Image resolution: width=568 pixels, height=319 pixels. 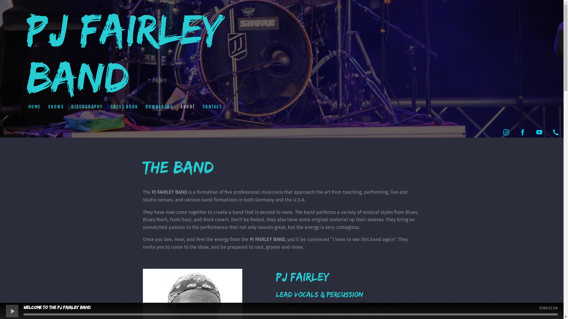 What do you see at coordinates (188, 107) in the screenshot?
I see `ABOUT` at bounding box center [188, 107].